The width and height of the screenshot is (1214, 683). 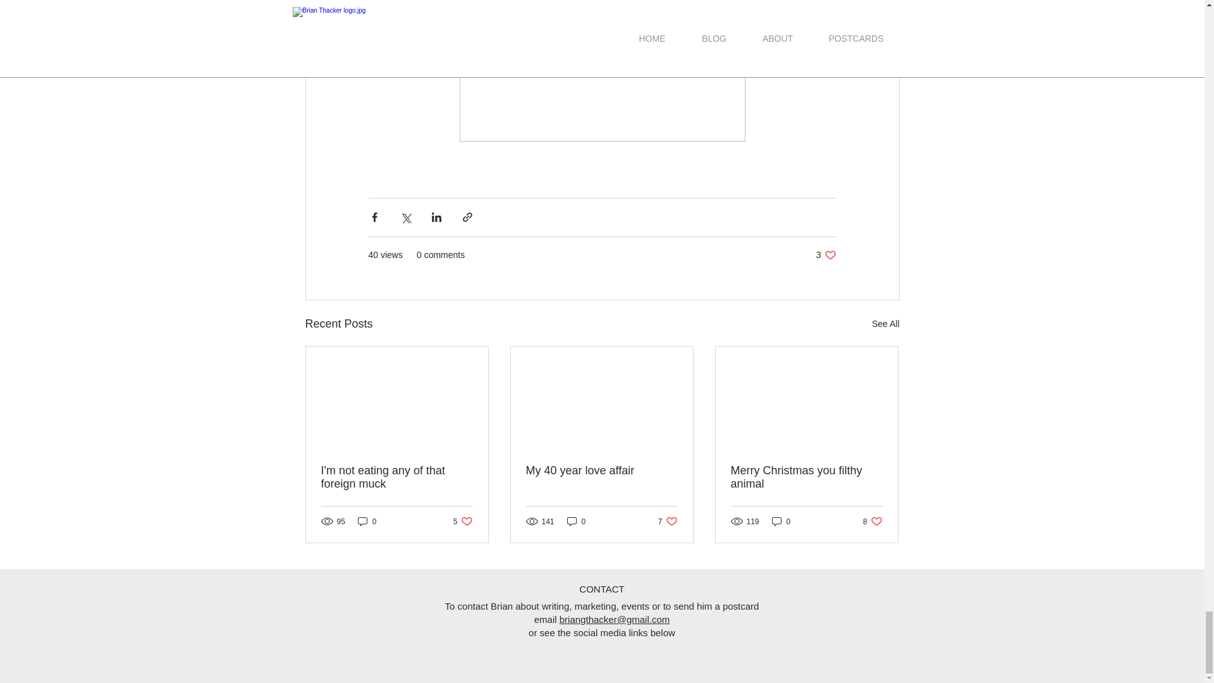 I want to click on See All, so click(x=826, y=255).